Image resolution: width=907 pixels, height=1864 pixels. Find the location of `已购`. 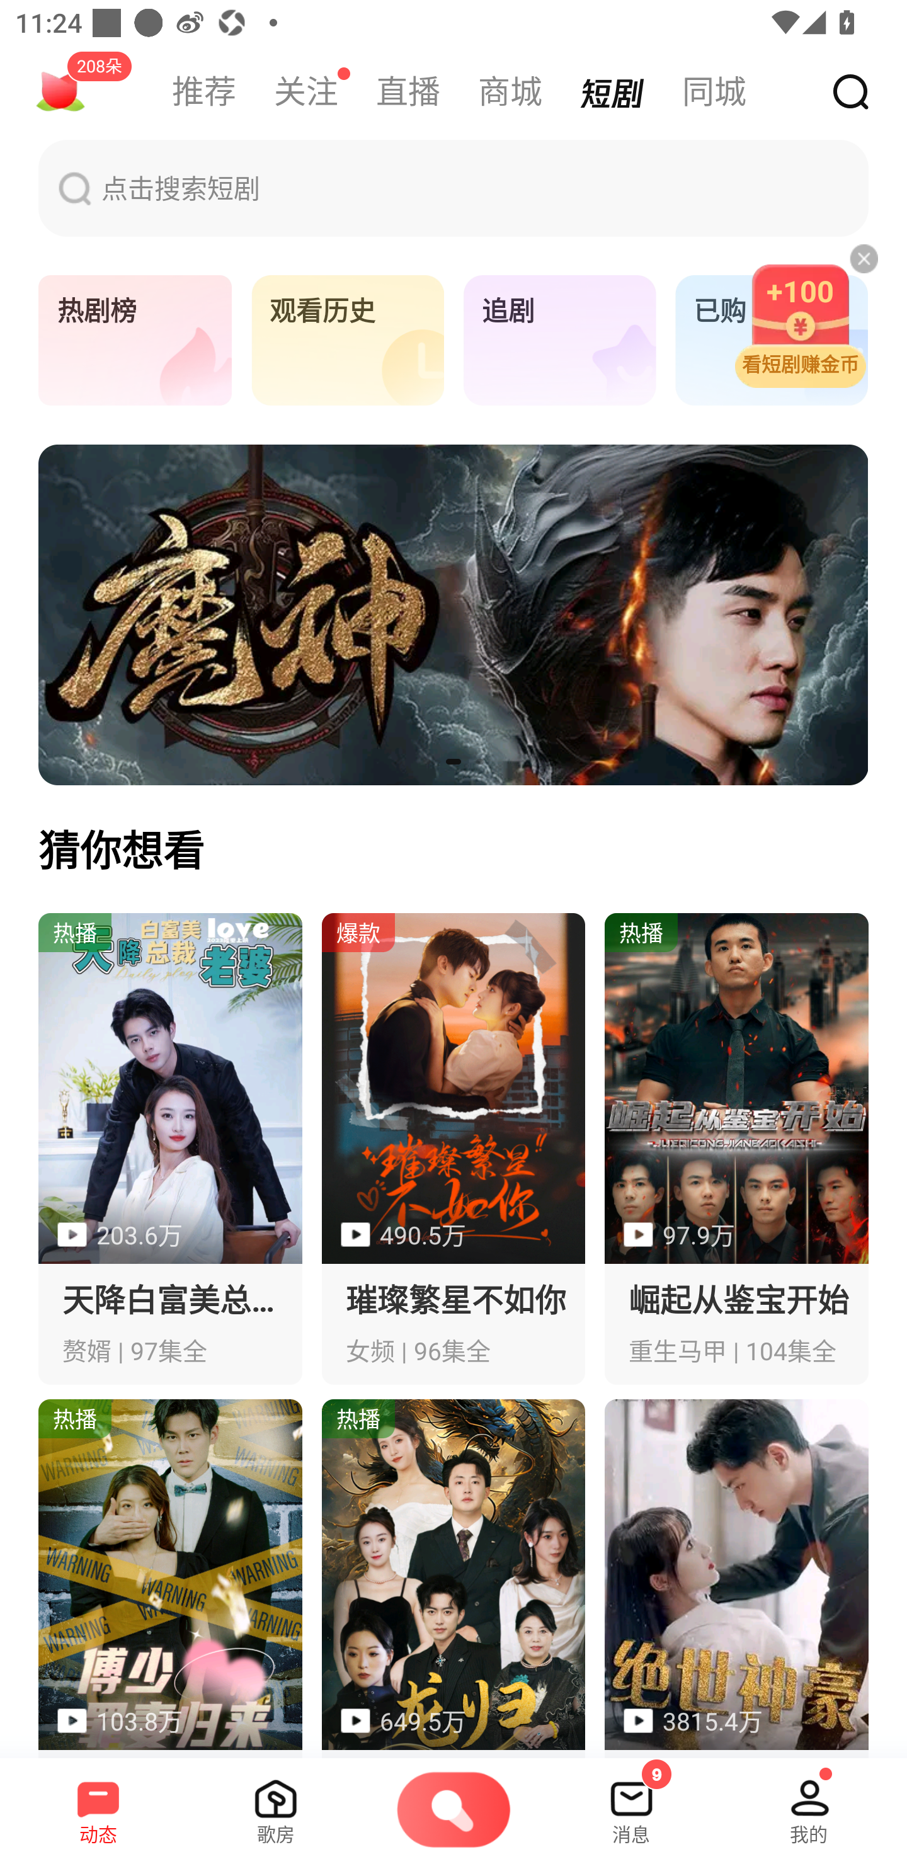

已购 is located at coordinates (772, 341).